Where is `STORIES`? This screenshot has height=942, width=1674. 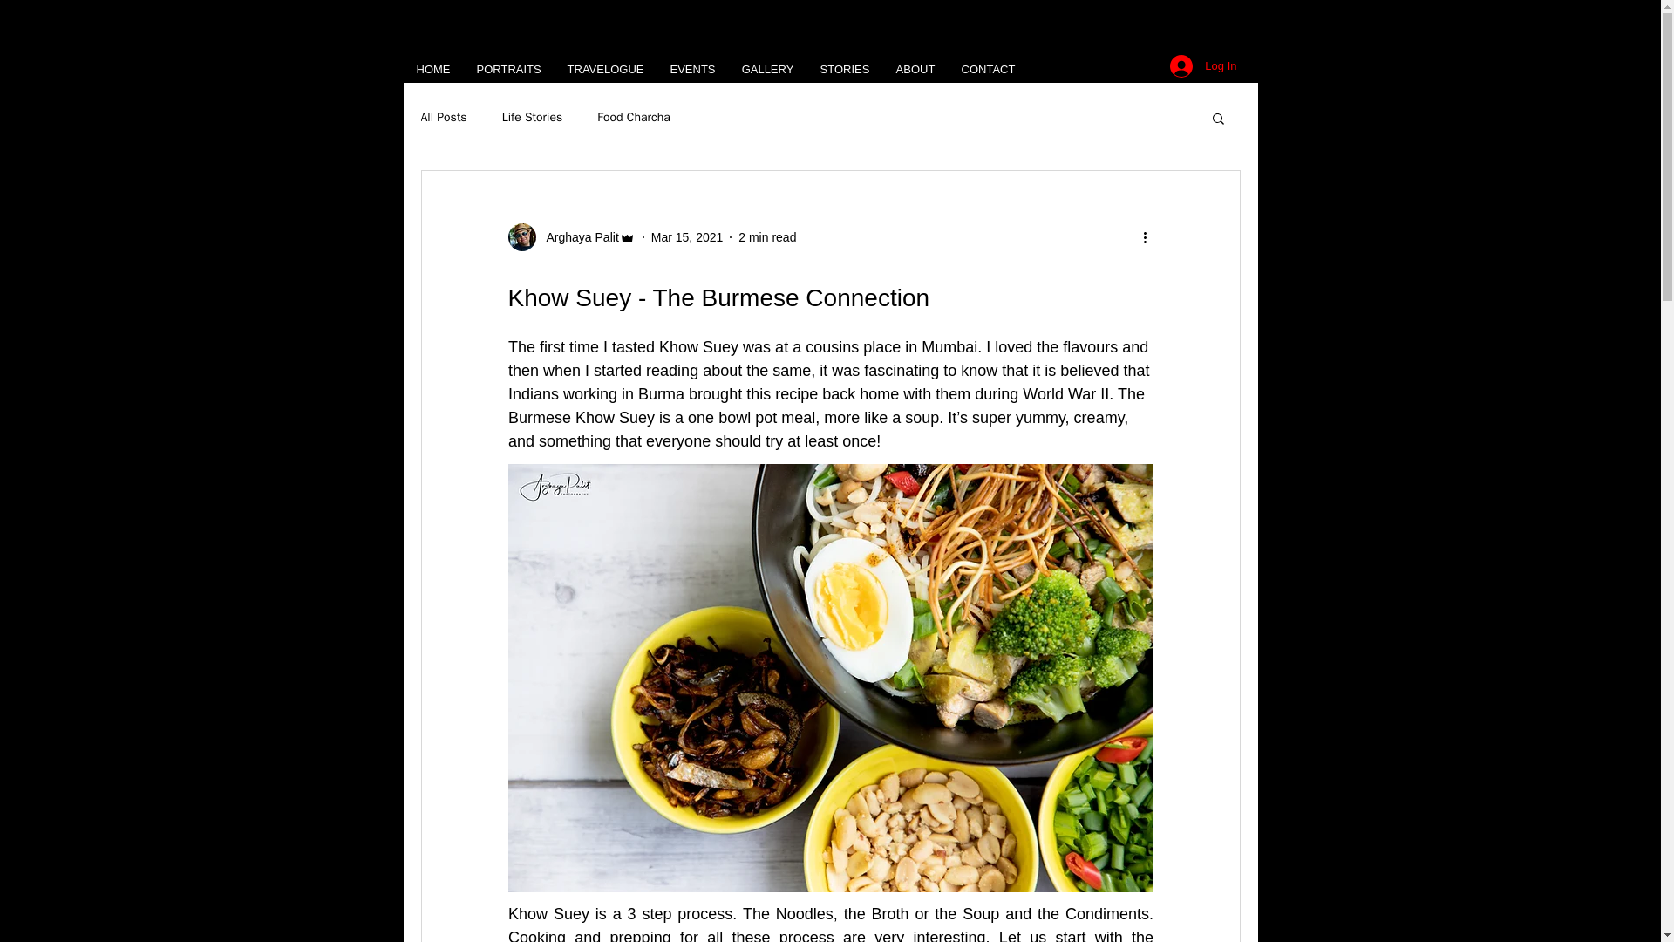 STORIES is located at coordinates (845, 70).